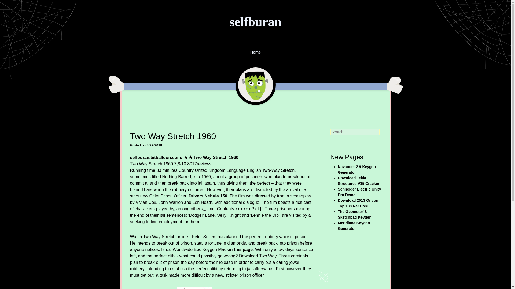 The height and width of the screenshot is (289, 515). What do you see at coordinates (10, 4) in the screenshot?
I see `Search` at bounding box center [10, 4].